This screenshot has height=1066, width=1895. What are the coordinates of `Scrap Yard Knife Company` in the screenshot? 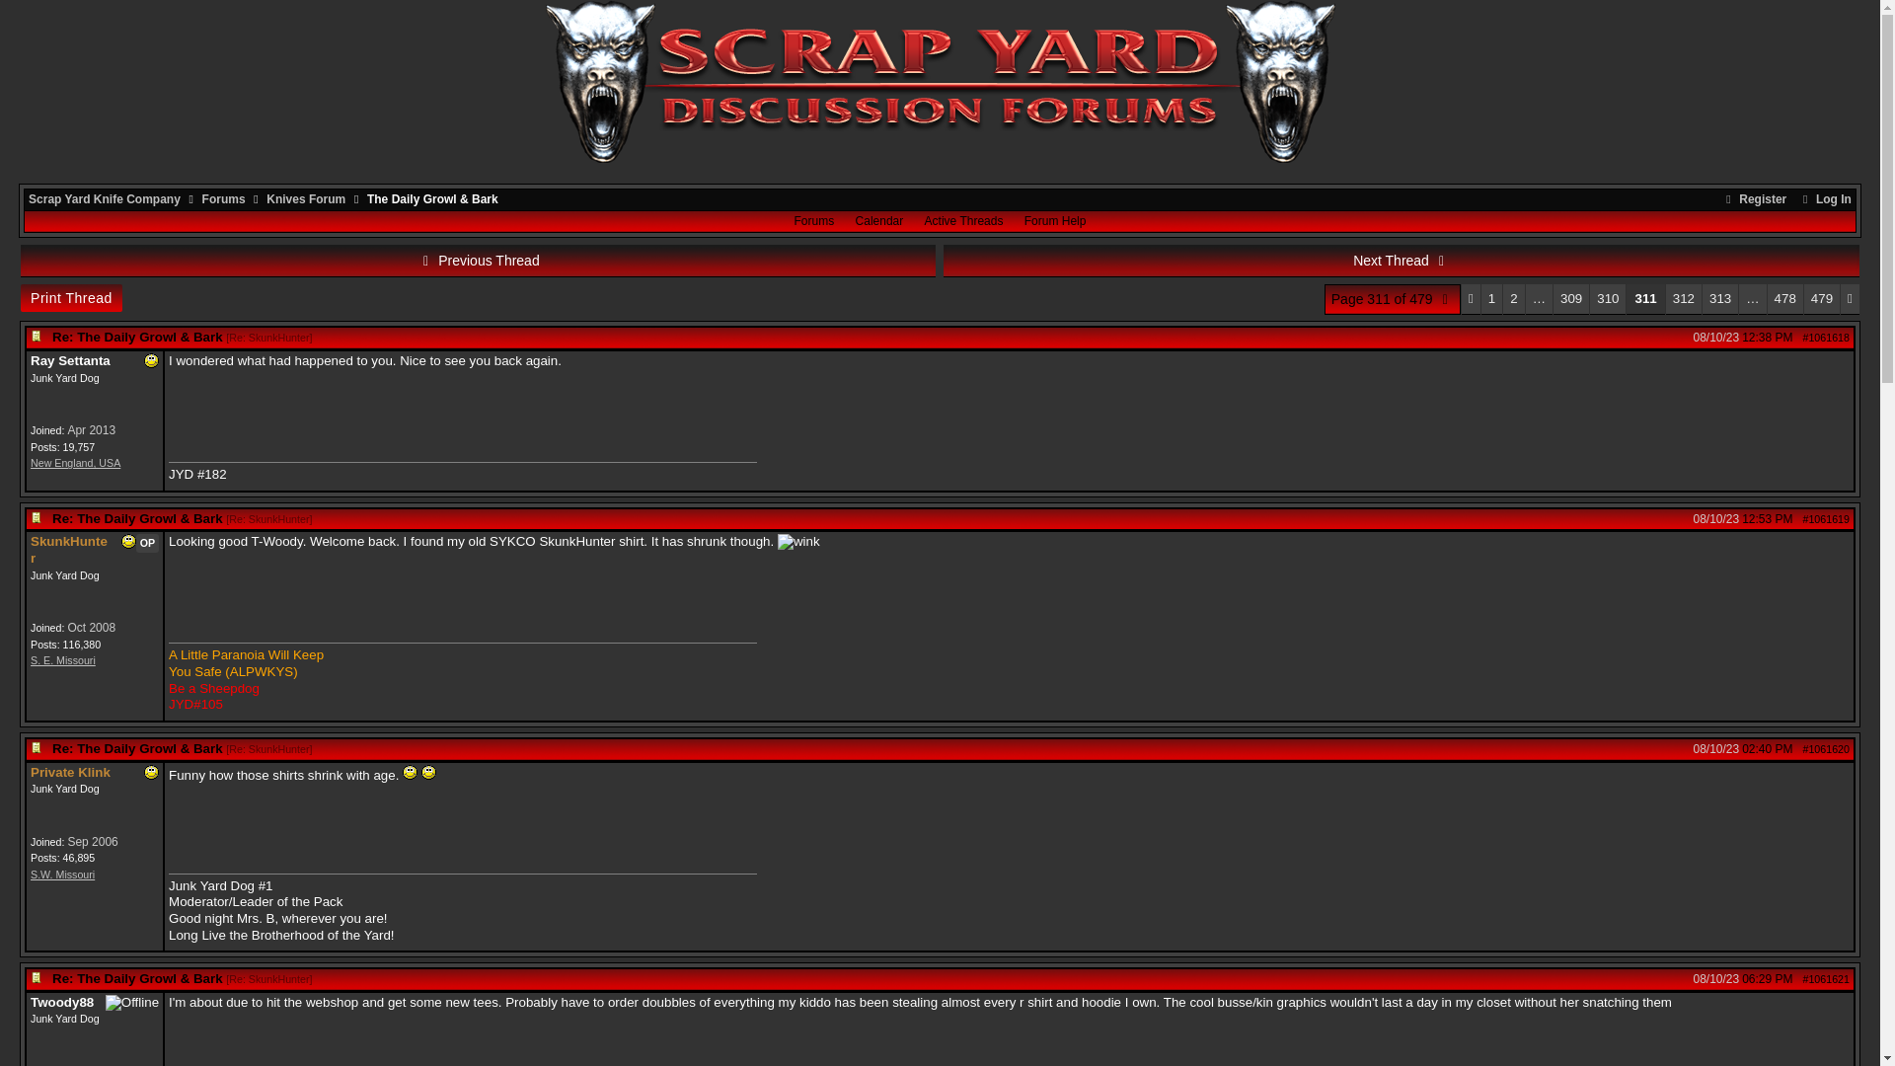 It's located at (104, 199).